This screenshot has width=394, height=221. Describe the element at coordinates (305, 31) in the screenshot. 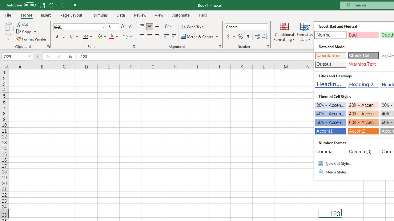

I see `Format as Table` at that location.